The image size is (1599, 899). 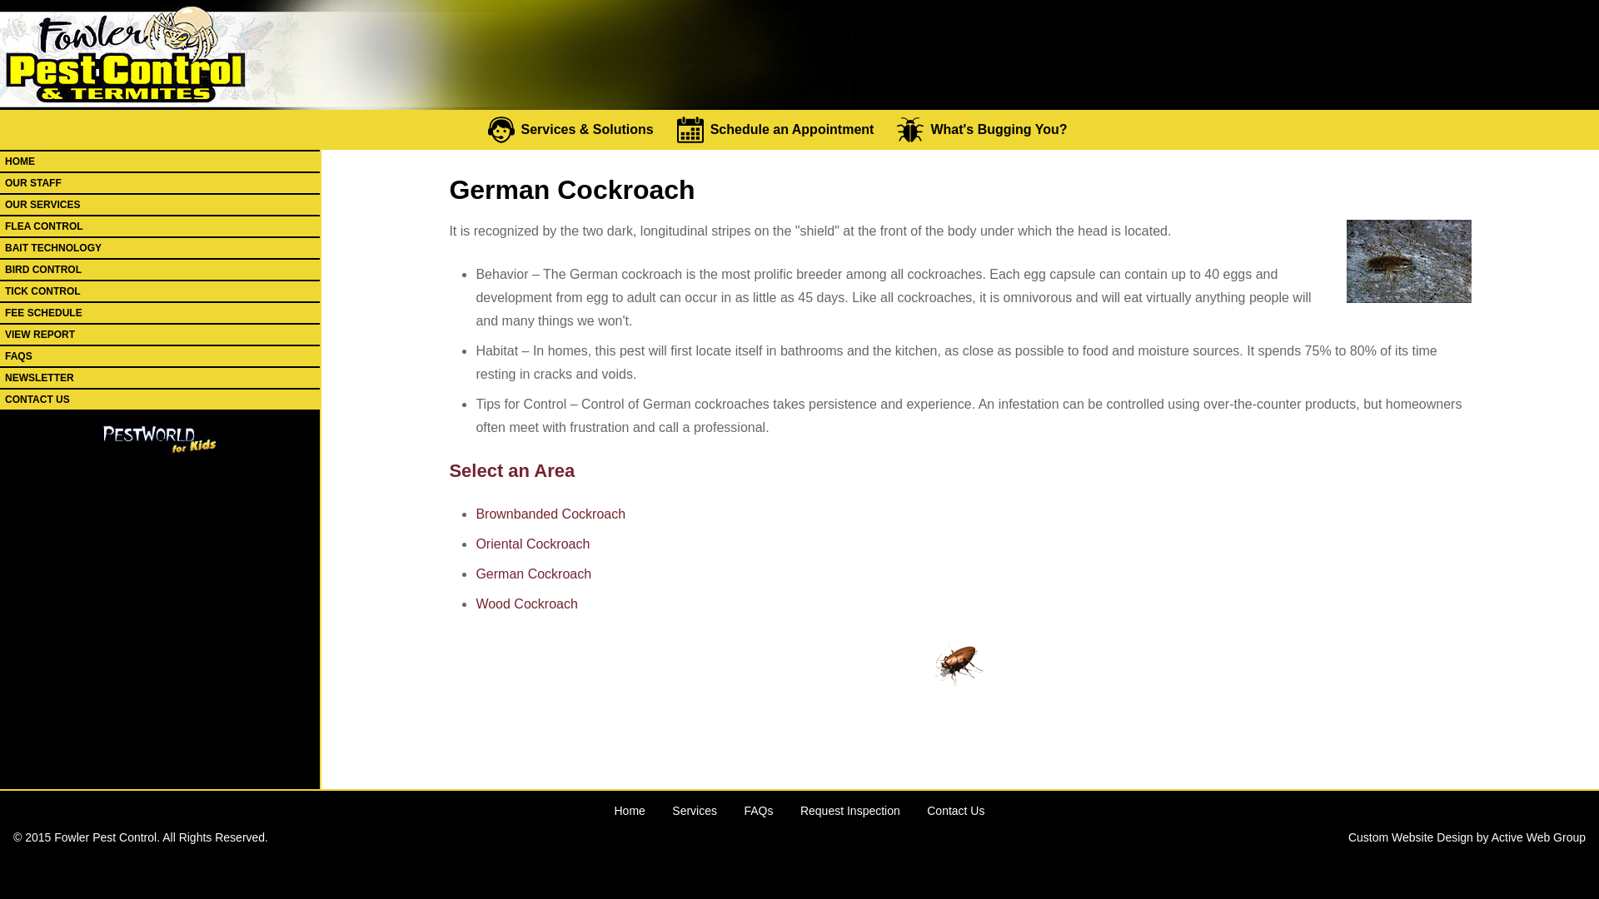 What do you see at coordinates (994, 130) in the screenshot?
I see `What's Bugging You?` at bounding box center [994, 130].